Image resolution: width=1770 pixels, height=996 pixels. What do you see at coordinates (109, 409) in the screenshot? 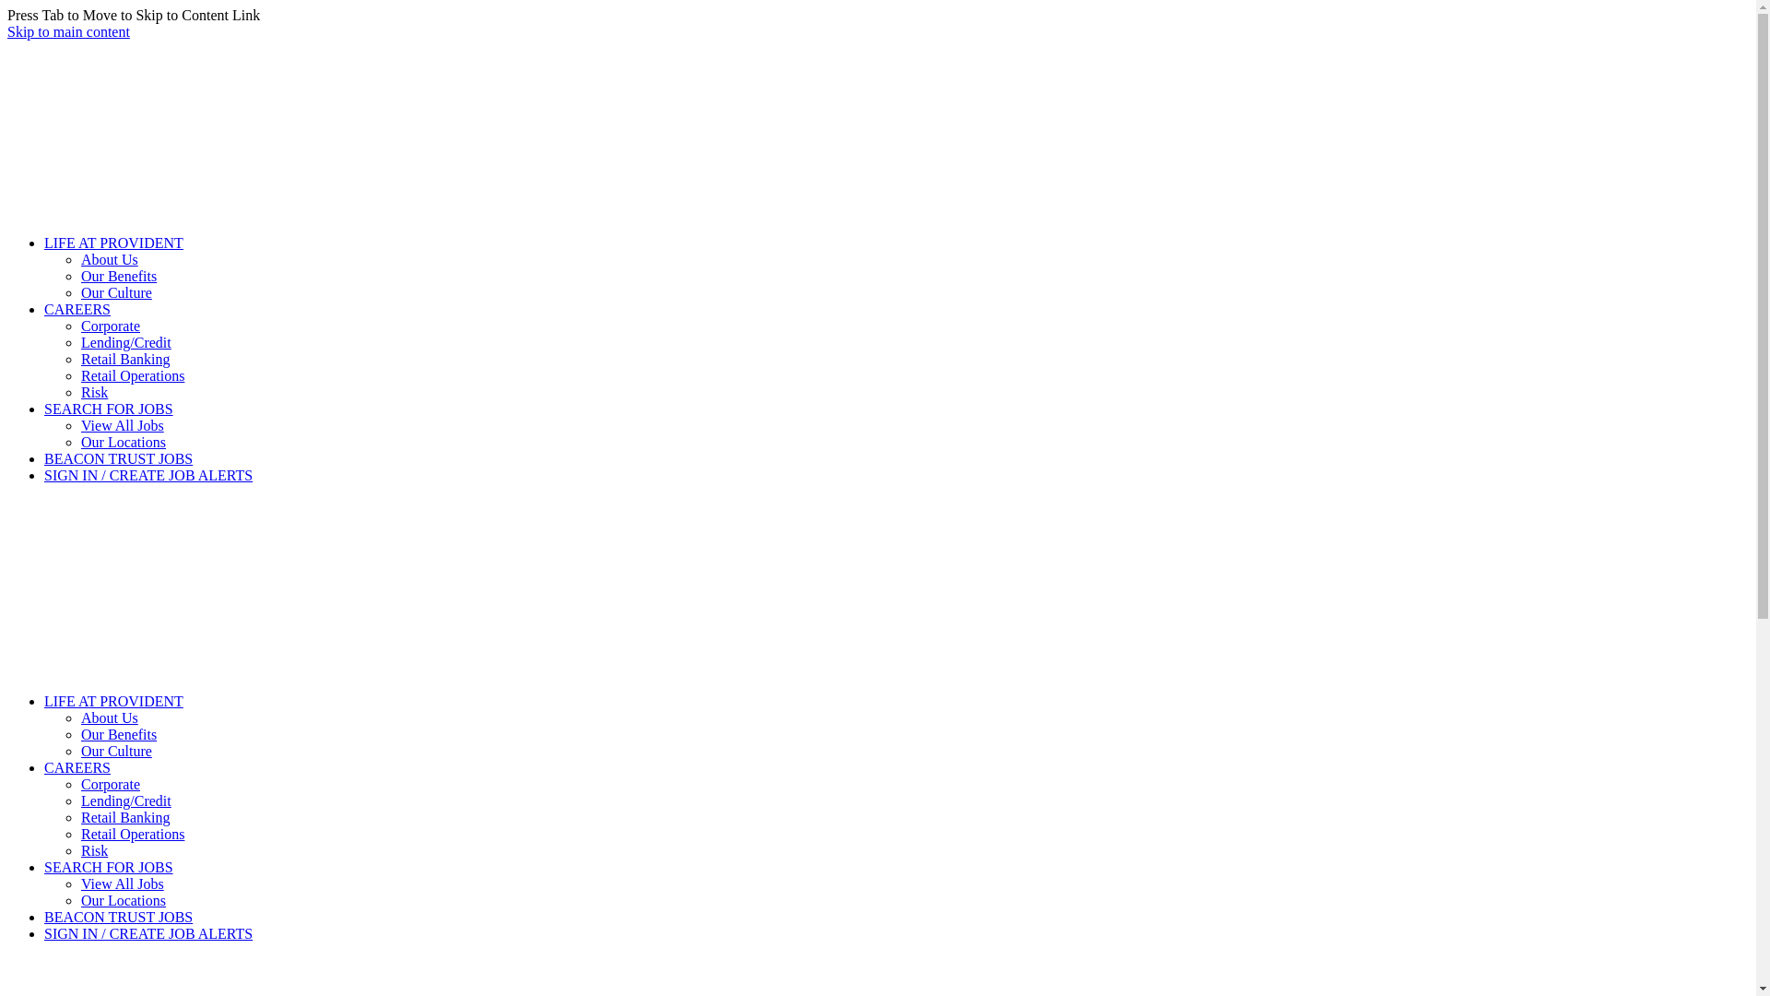
I see `SEARCH FOR JOBS` at bounding box center [109, 409].